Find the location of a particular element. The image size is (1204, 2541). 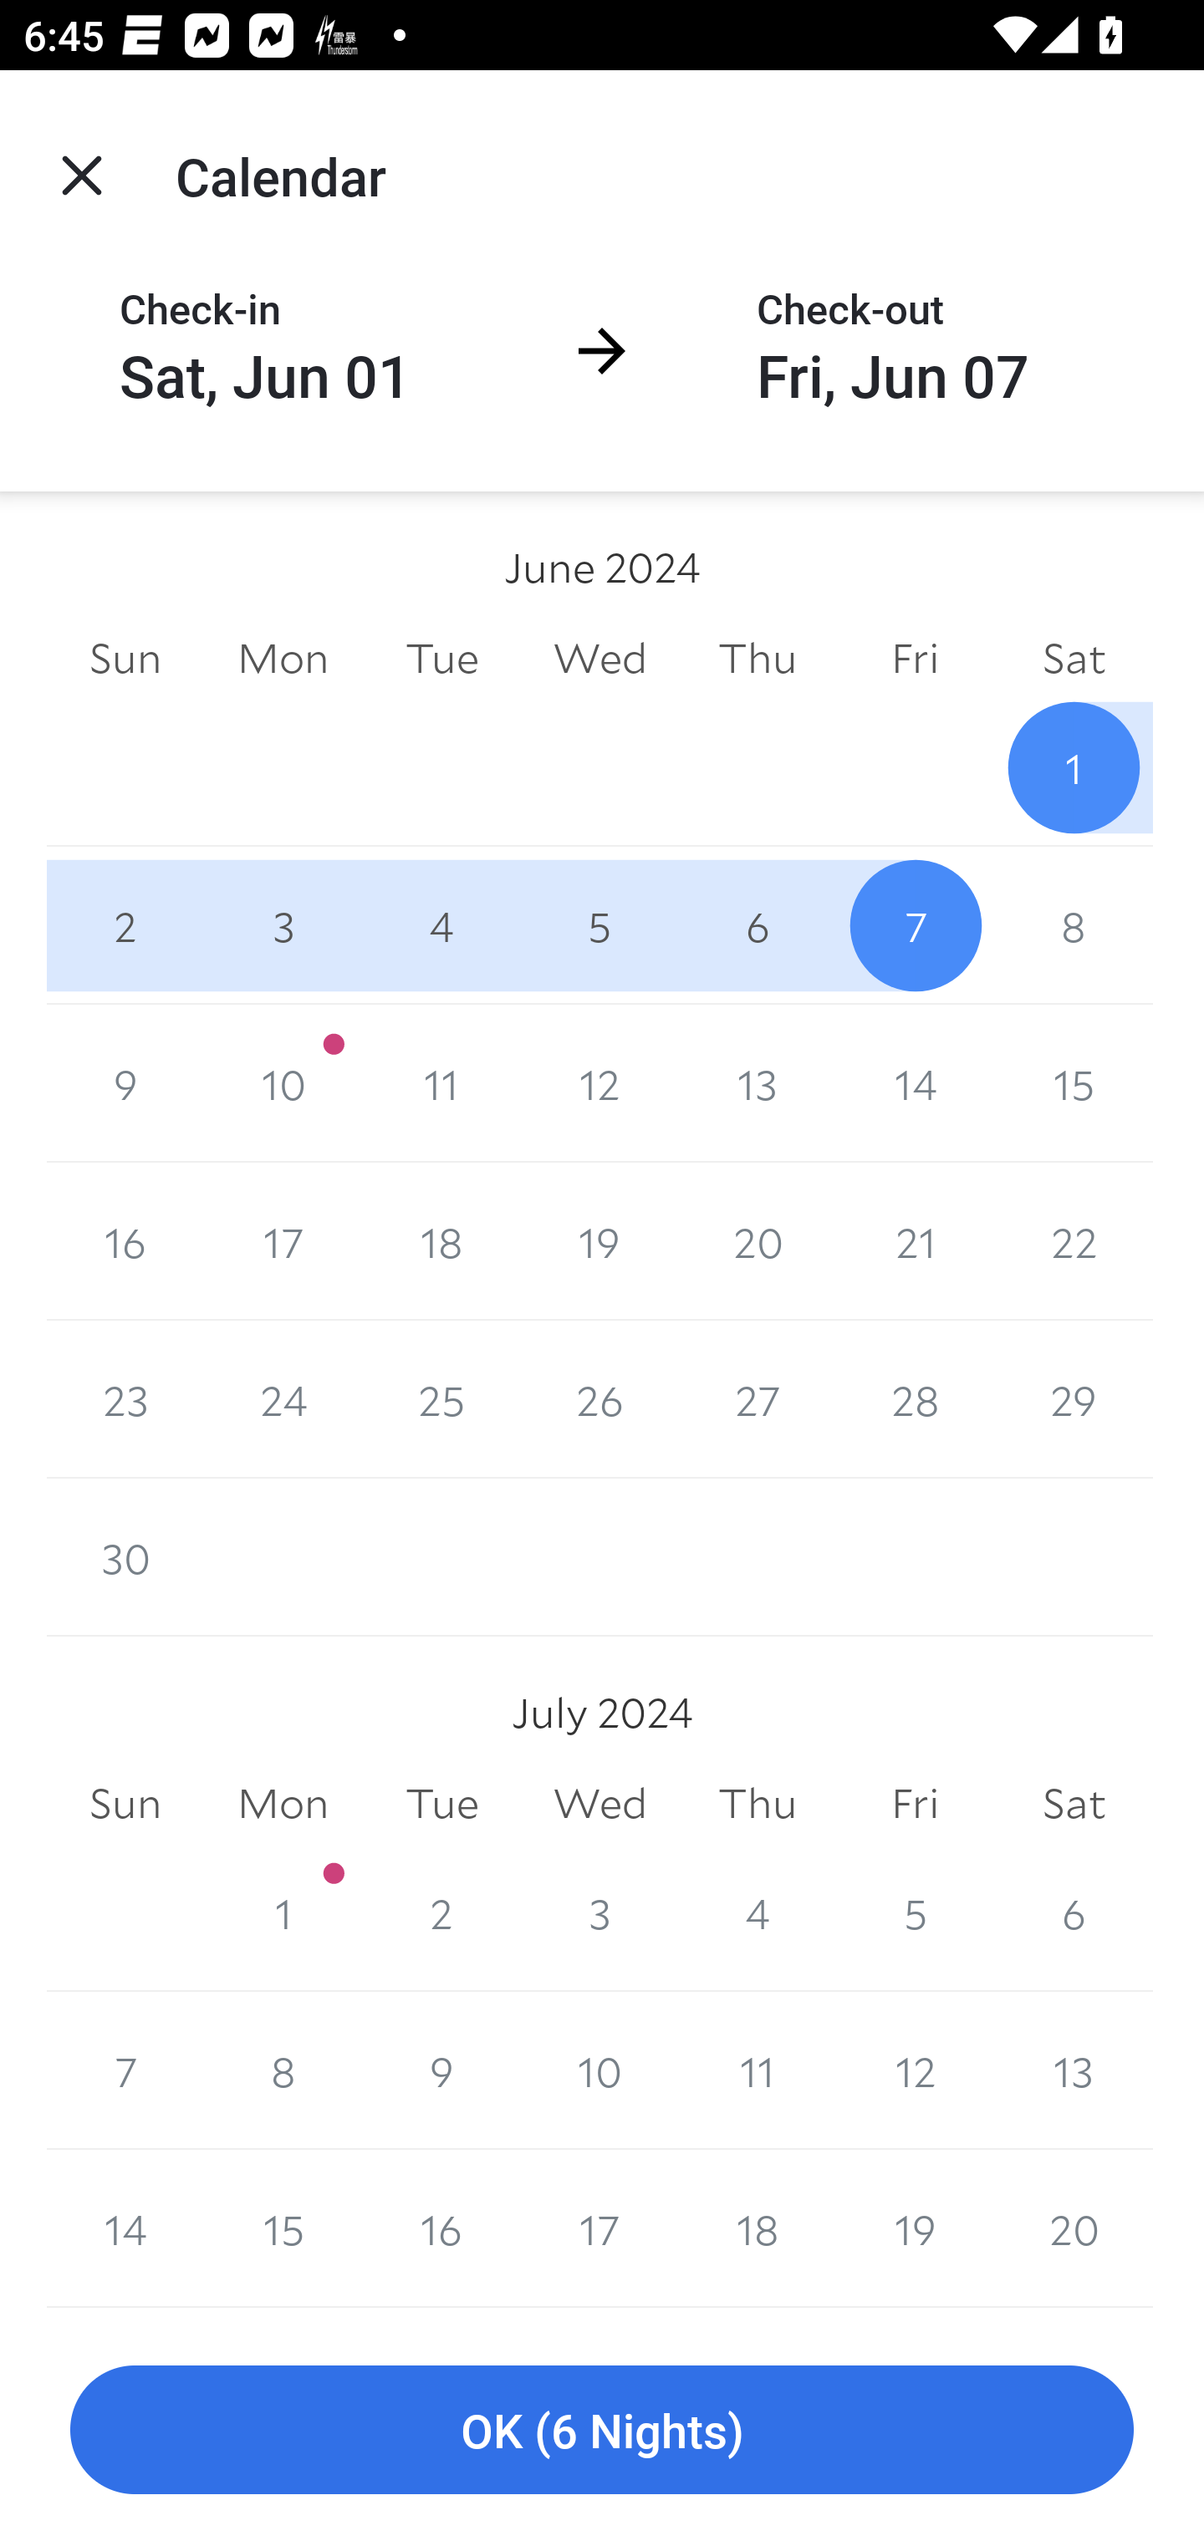

6 6 June 2024 is located at coordinates (758, 924).